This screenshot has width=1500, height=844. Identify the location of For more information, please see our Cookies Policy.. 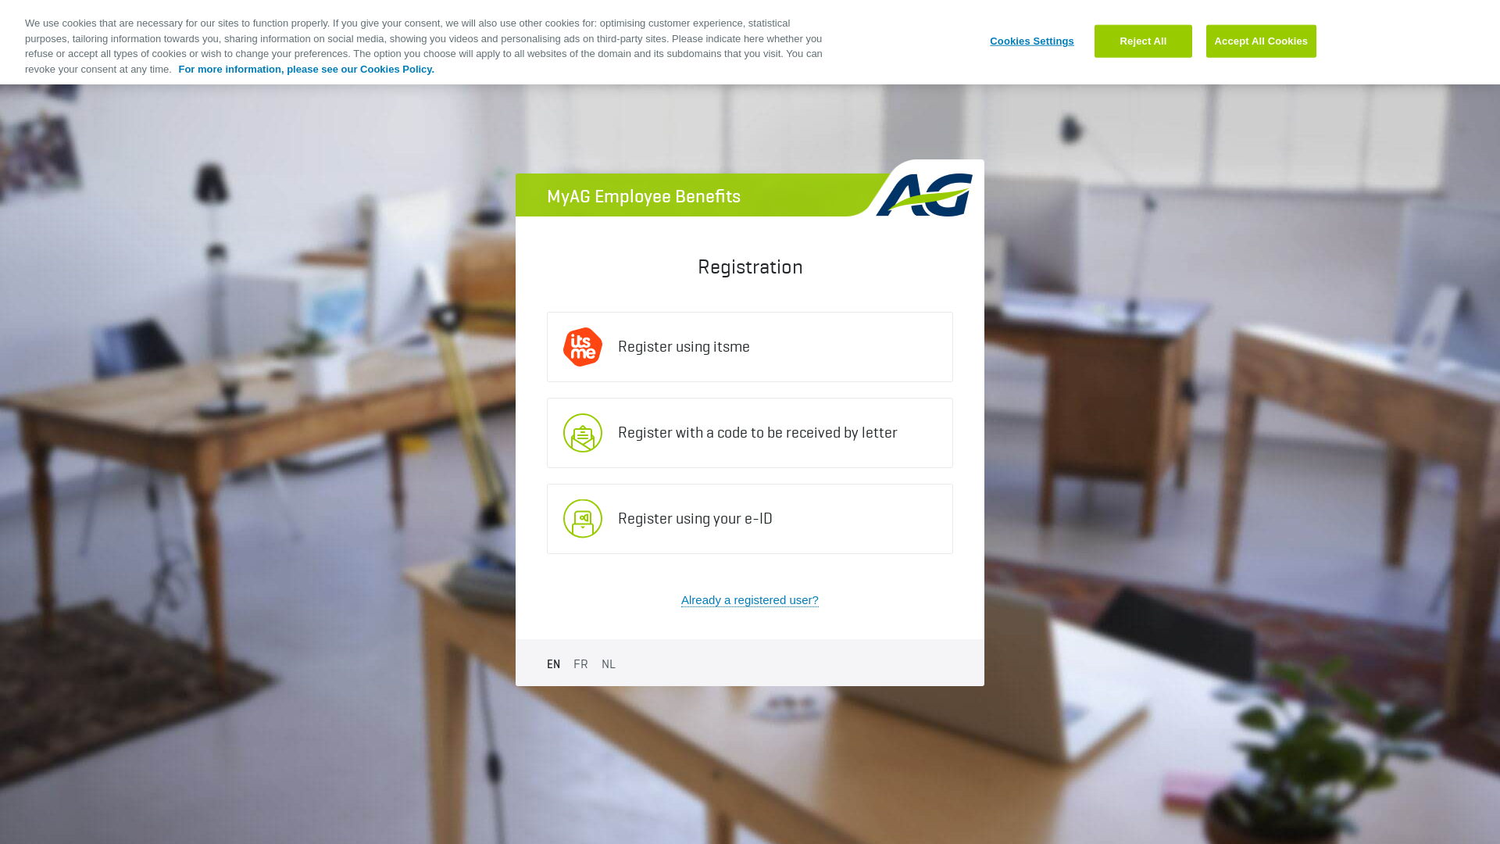
(306, 69).